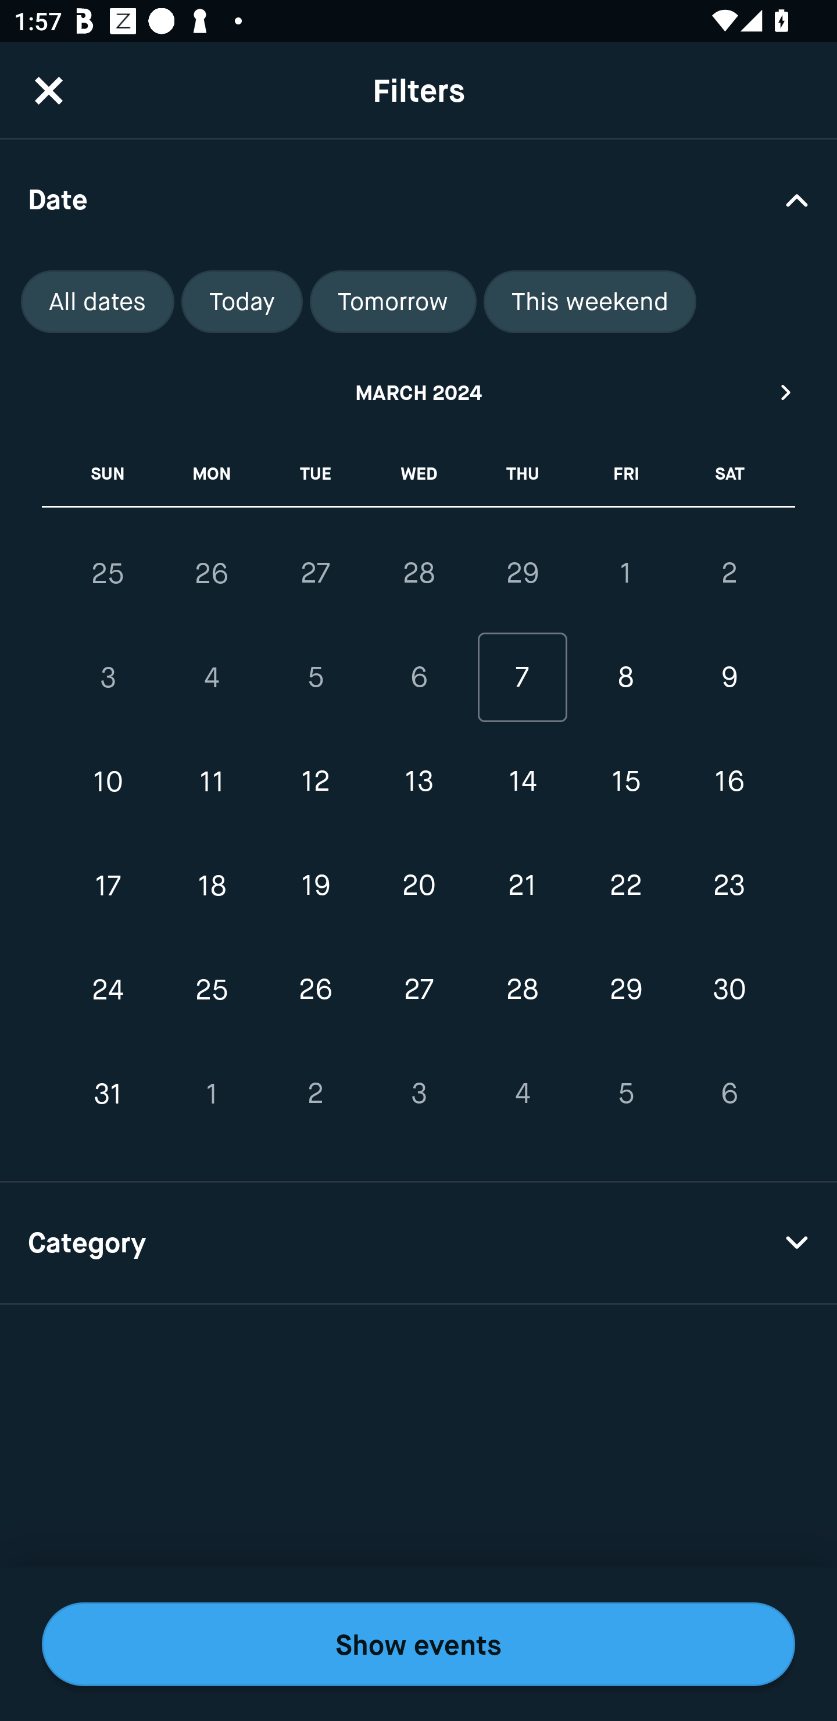 This screenshot has width=837, height=1721. I want to click on 4, so click(212, 678).